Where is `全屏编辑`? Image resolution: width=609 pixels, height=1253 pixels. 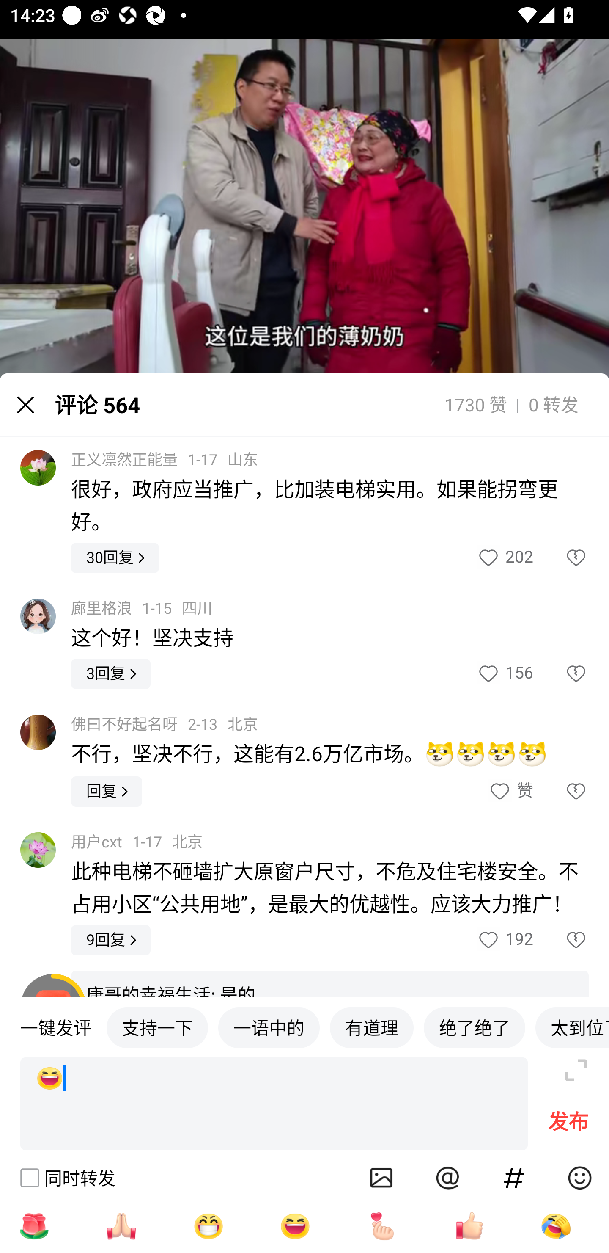
全屏编辑 is located at coordinates (576, 1070).